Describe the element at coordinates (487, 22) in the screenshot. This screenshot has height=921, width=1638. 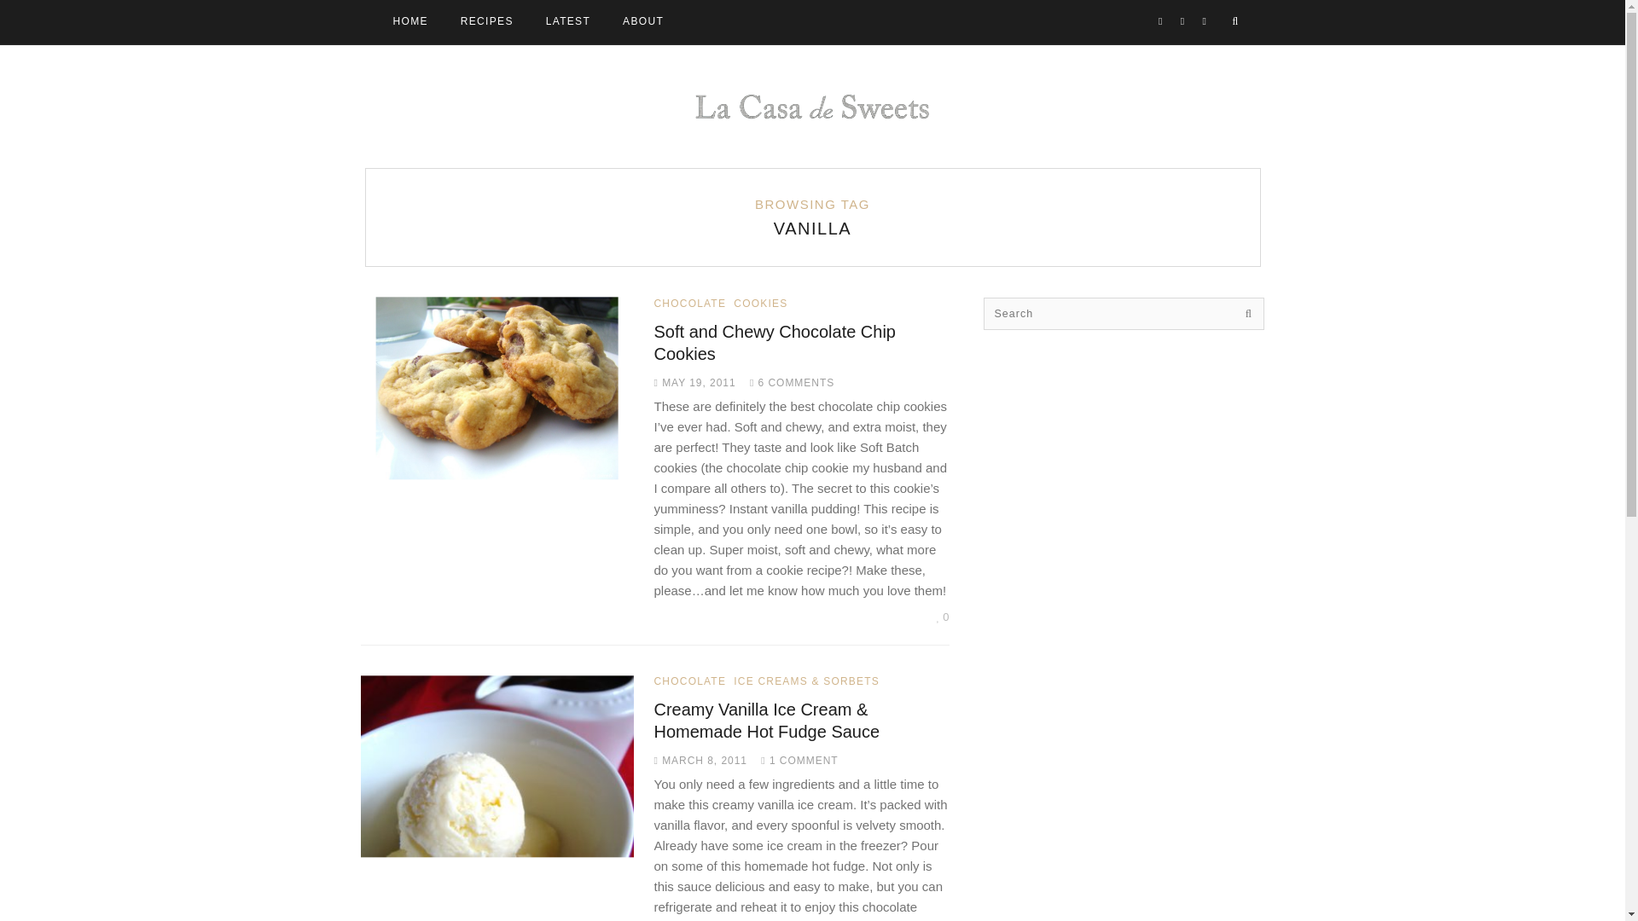
I see `RECIPES` at that location.